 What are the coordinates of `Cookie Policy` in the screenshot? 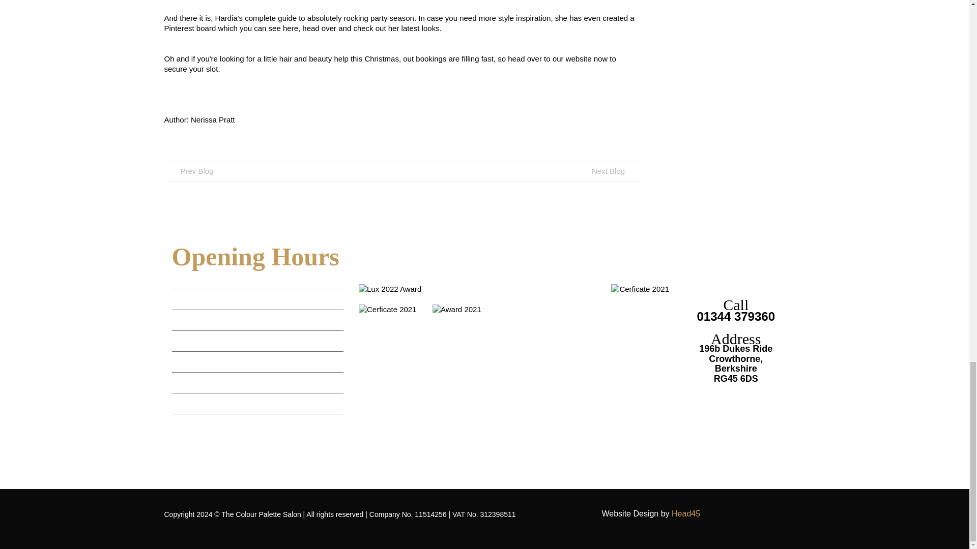 It's located at (237, 439).